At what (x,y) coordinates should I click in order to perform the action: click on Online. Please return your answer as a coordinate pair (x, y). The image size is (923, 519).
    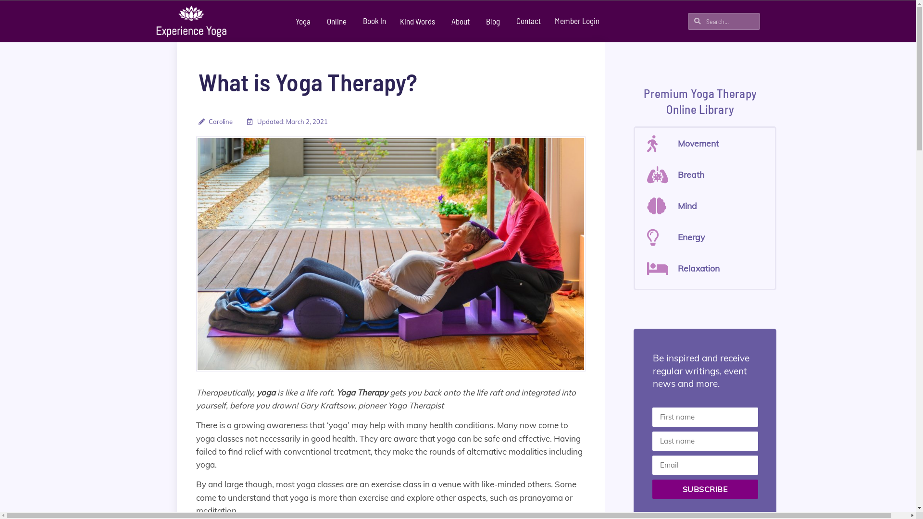
    Looking at the image, I should click on (338, 21).